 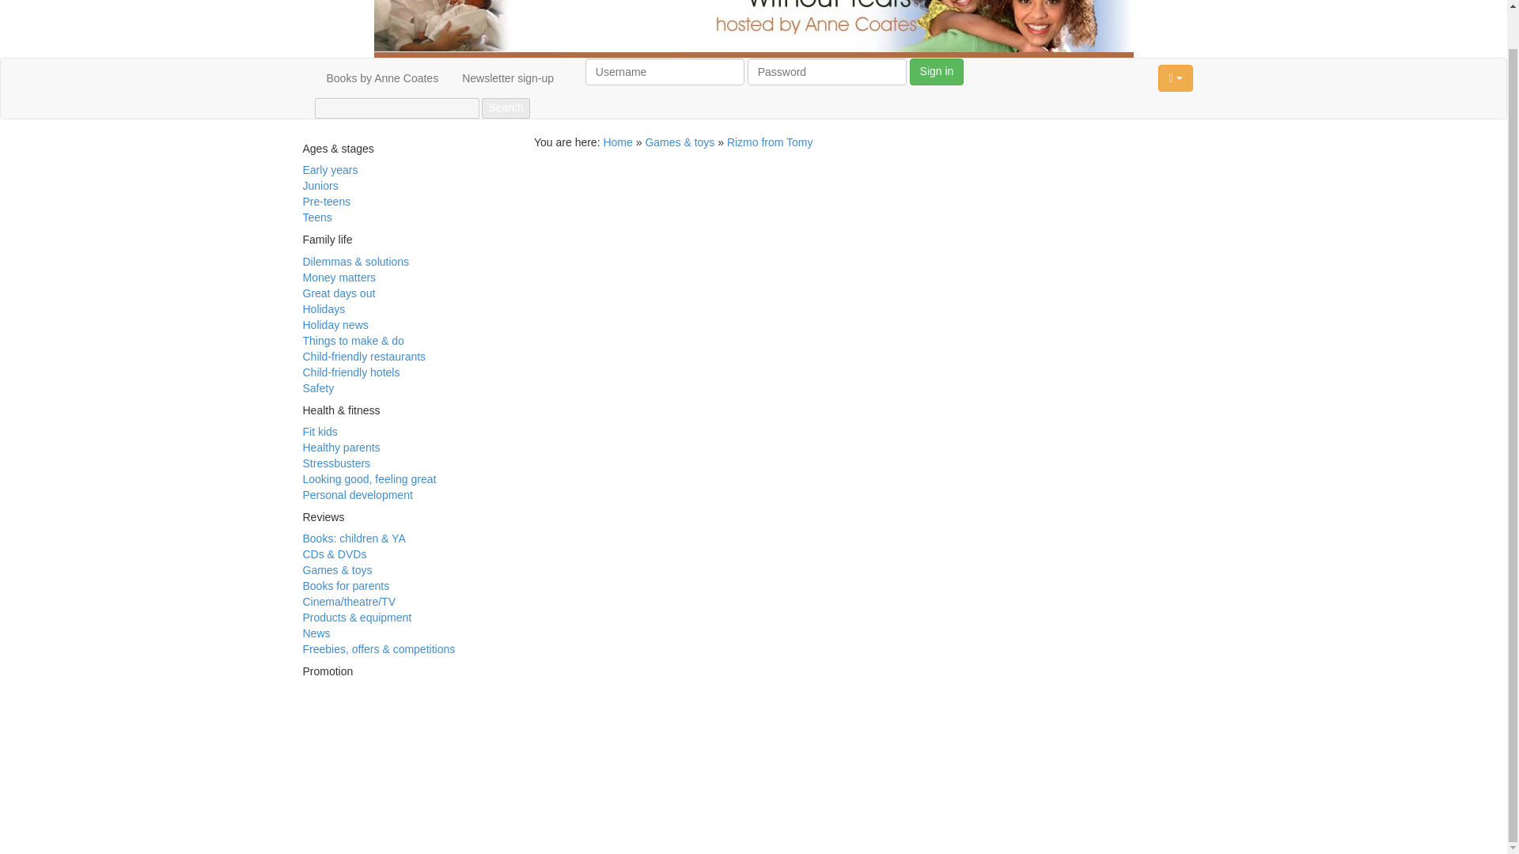 I want to click on Juniors, so click(x=320, y=185).